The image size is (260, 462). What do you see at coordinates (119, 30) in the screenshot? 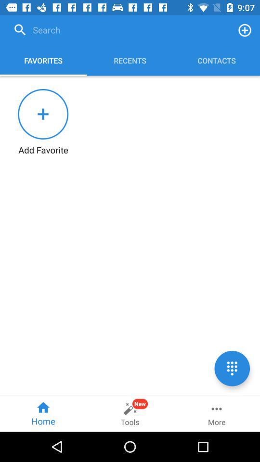
I see `tap item above favorites item` at bounding box center [119, 30].